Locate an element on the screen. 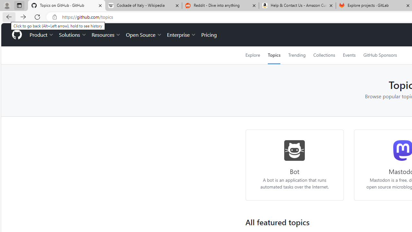 The image size is (412, 232). GitHub Sponsors is located at coordinates (380, 55).